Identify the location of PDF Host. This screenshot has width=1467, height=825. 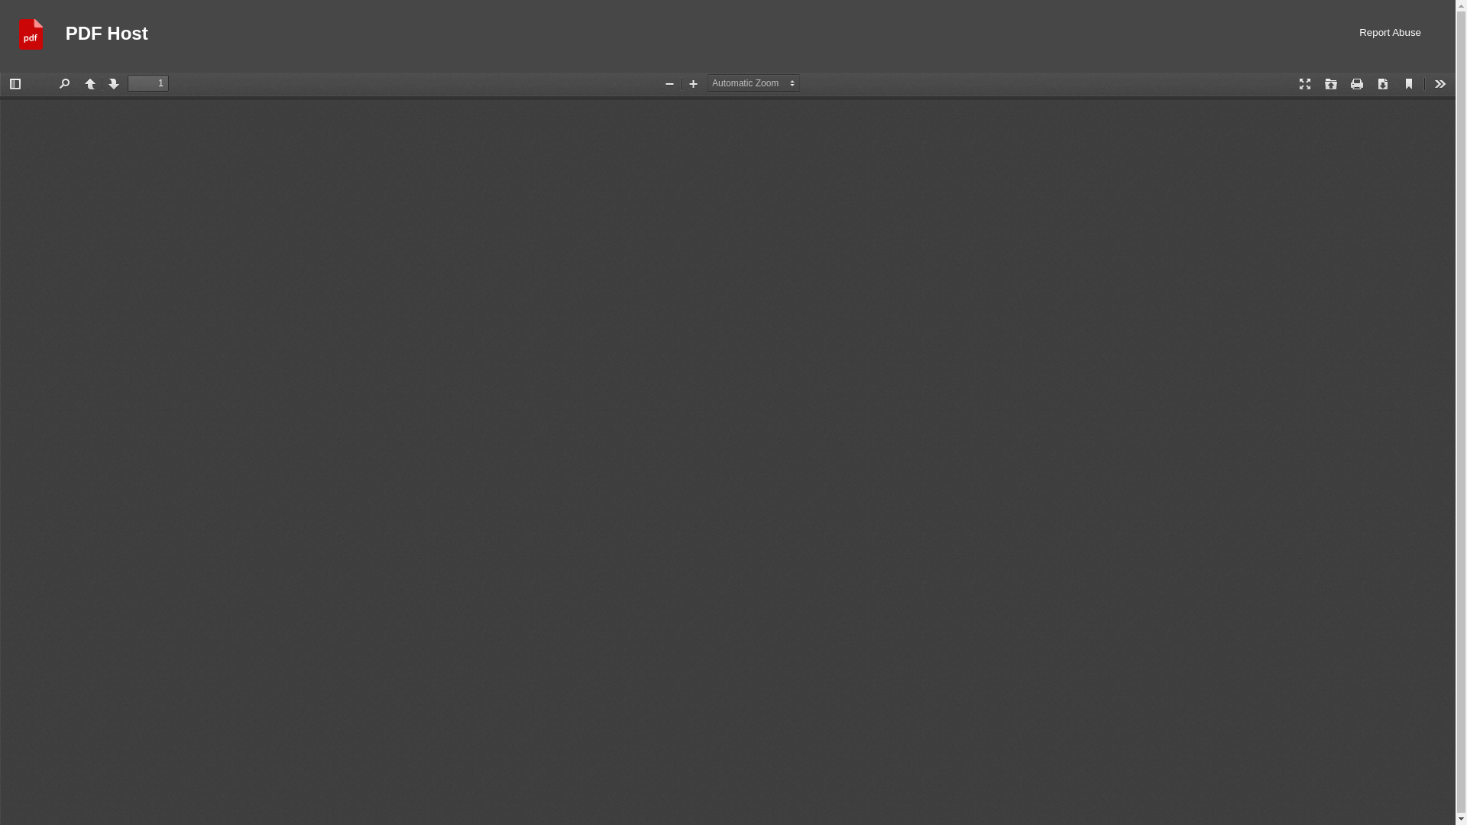
(107, 35).